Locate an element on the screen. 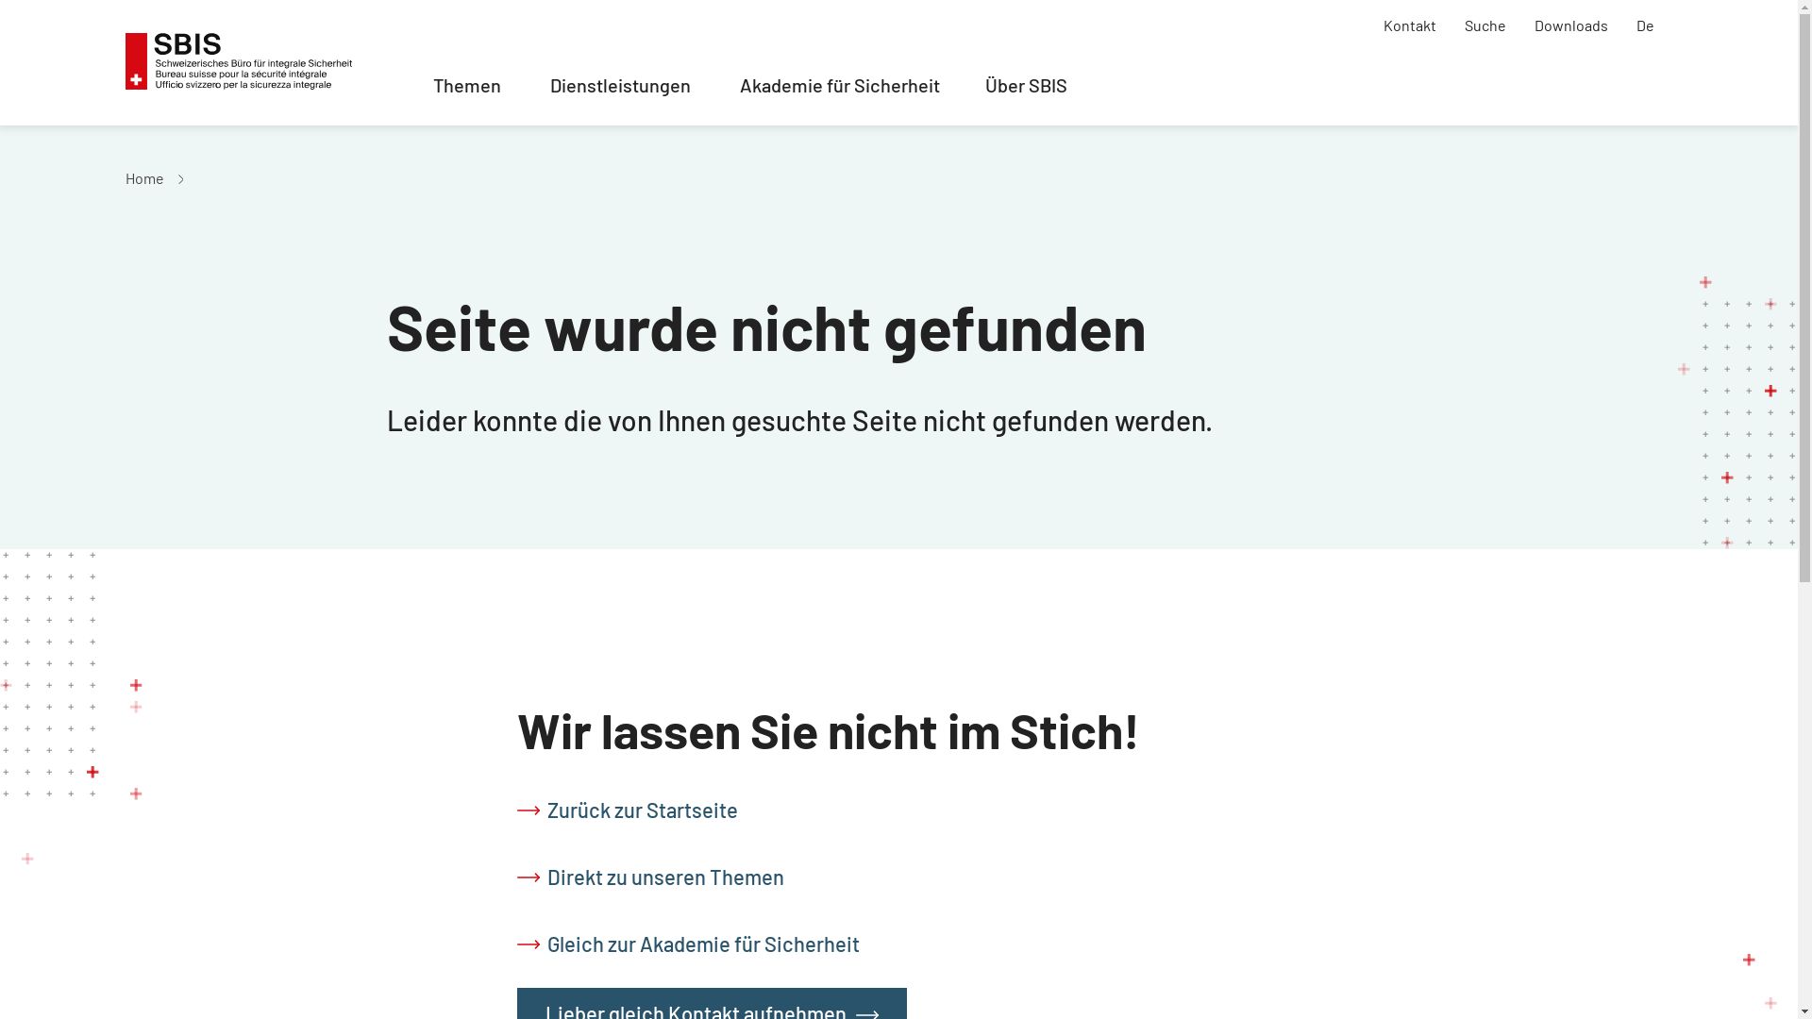 This screenshot has width=1812, height=1019. Suche is located at coordinates (1485, 28).